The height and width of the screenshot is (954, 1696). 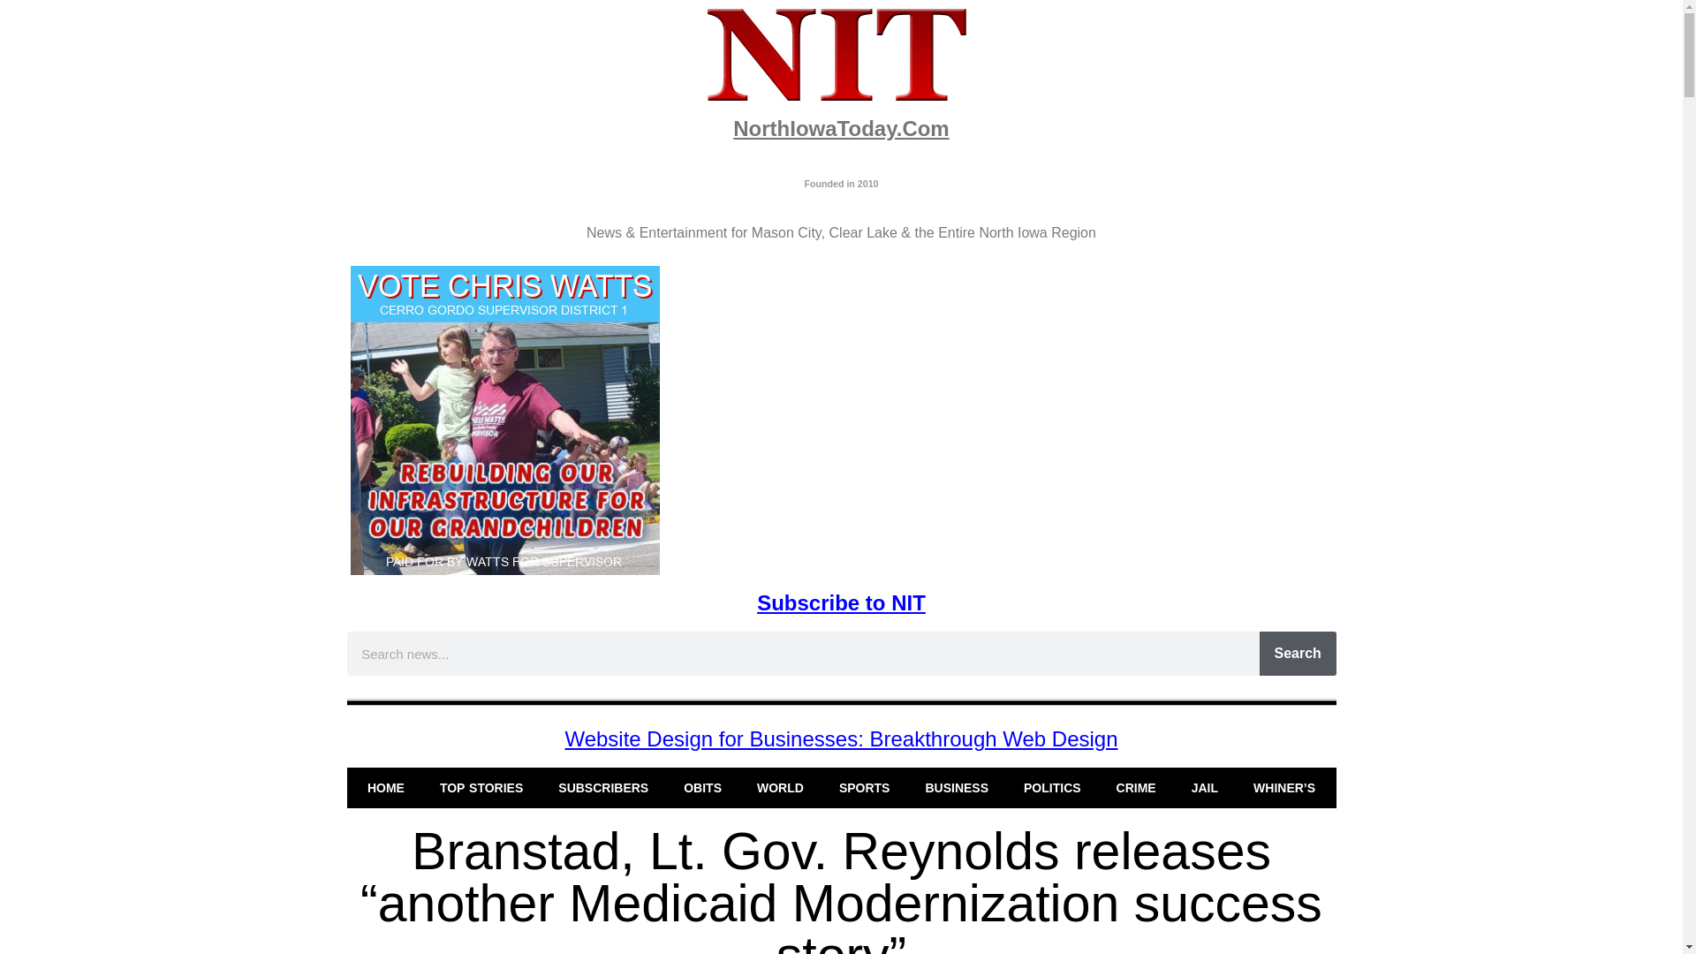 What do you see at coordinates (1136, 788) in the screenshot?
I see `CRIME` at bounding box center [1136, 788].